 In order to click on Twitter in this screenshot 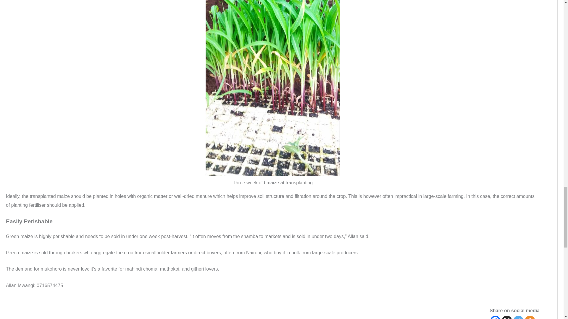, I will do `click(518, 317)`.